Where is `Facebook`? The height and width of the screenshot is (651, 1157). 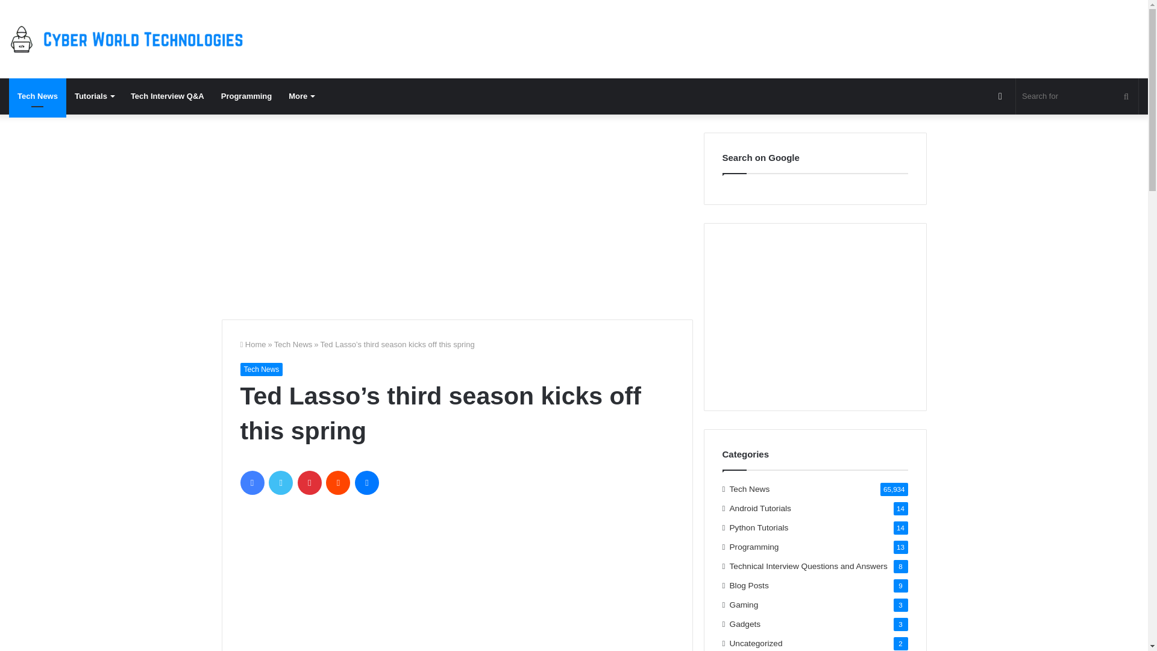
Facebook is located at coordinates (251, 482).